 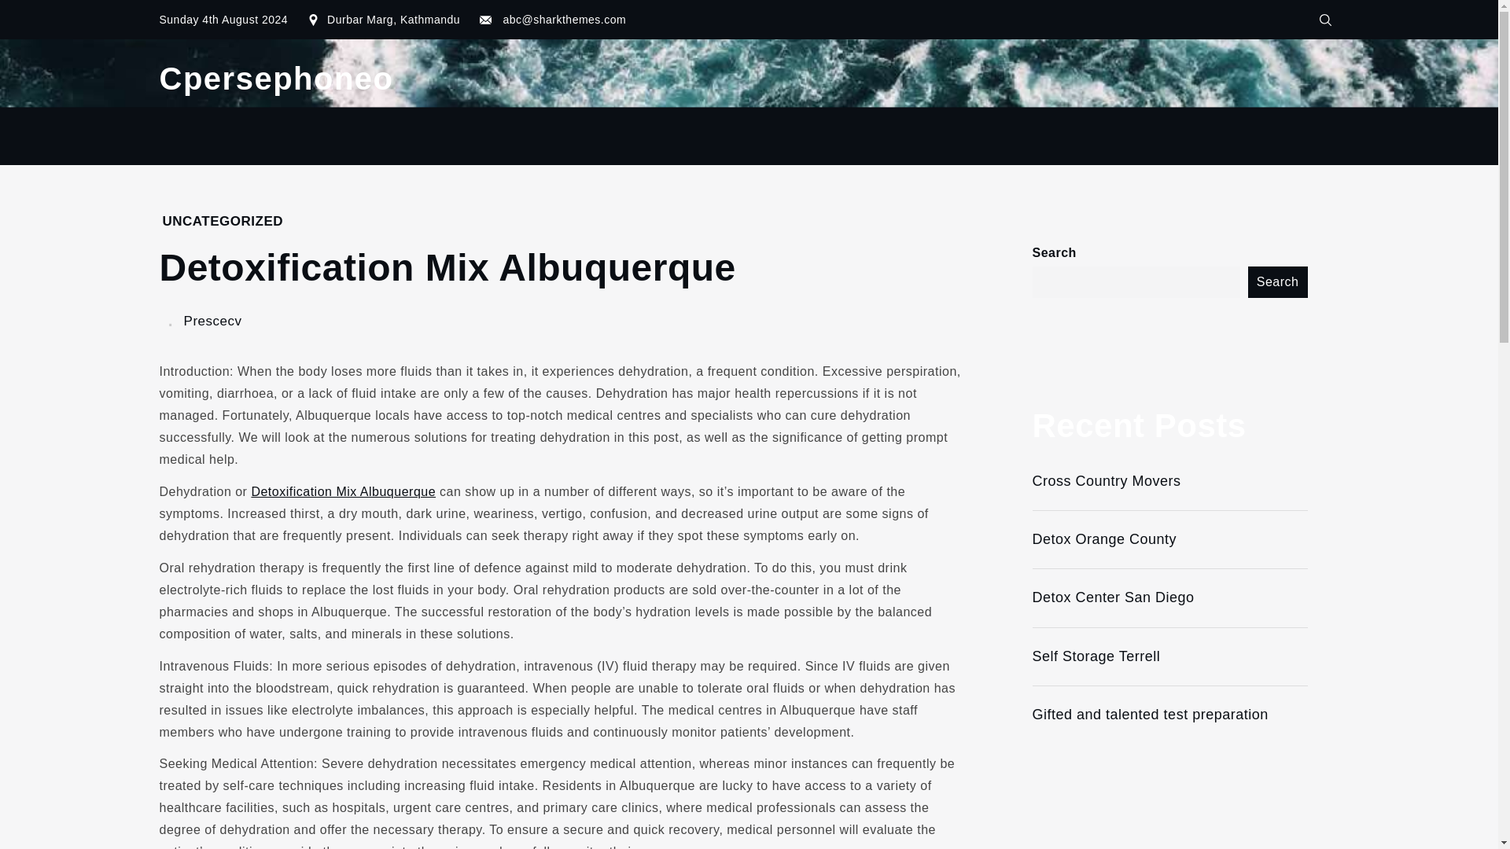 I want to click on Self Storage Terrell, so click(x=1169, y=656).